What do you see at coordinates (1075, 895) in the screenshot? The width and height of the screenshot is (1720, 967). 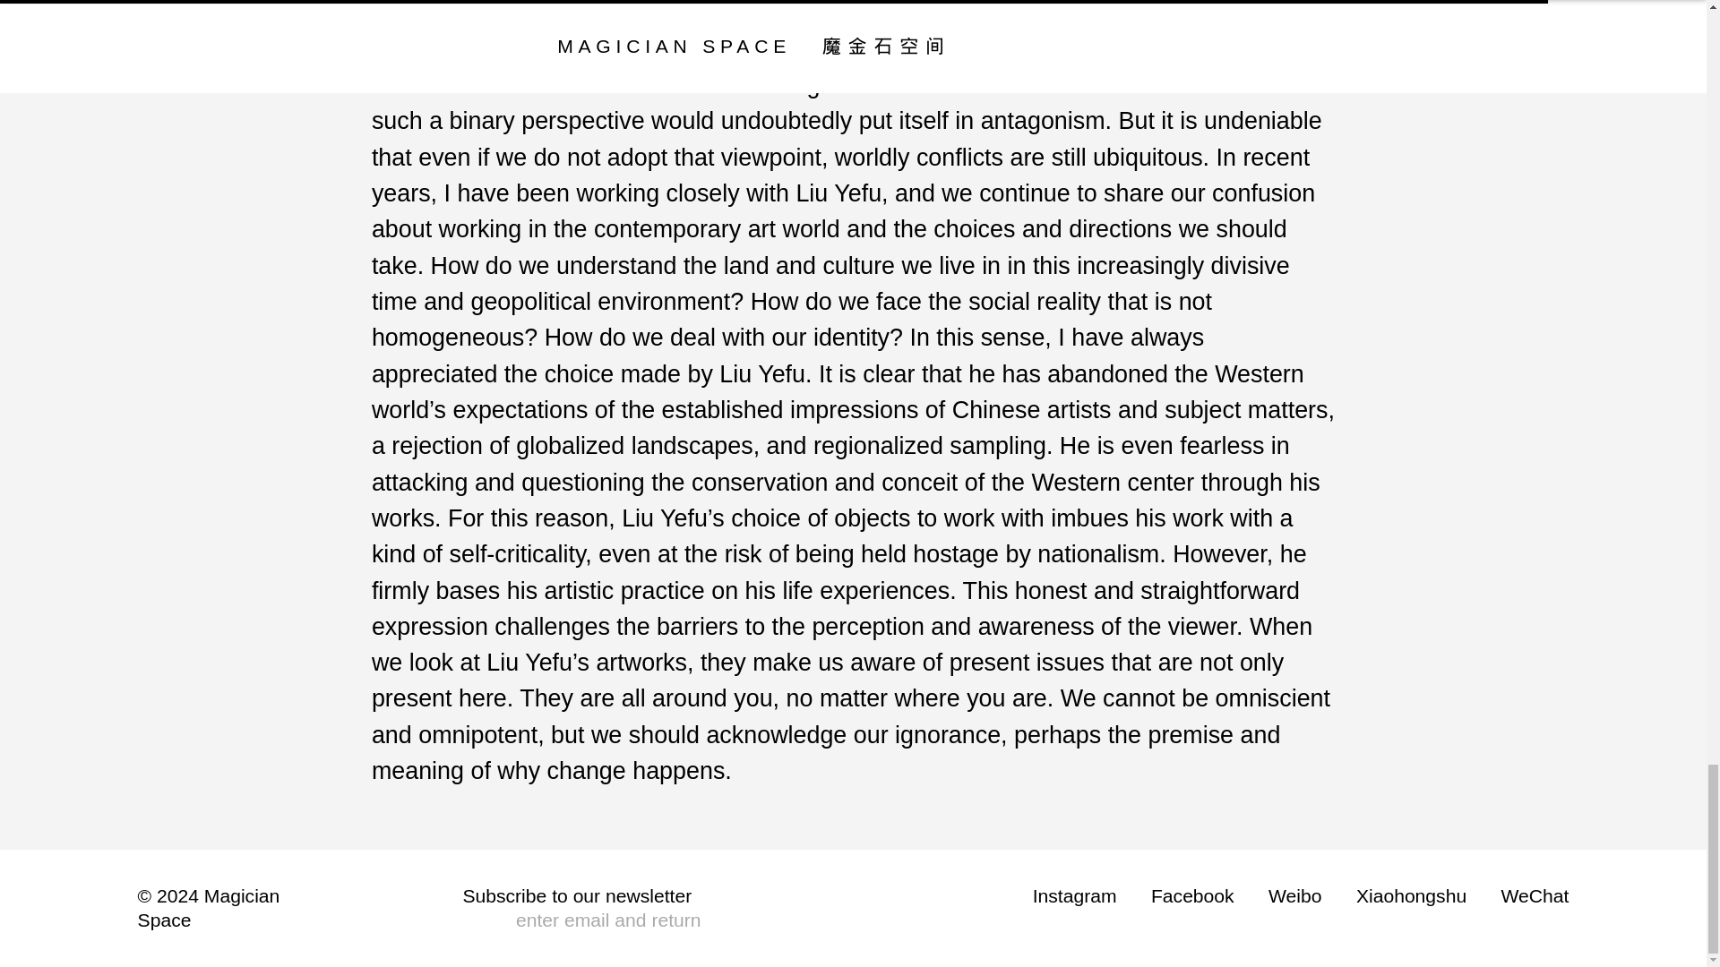 I see `Instagram` at bounding box center [1075, 895].